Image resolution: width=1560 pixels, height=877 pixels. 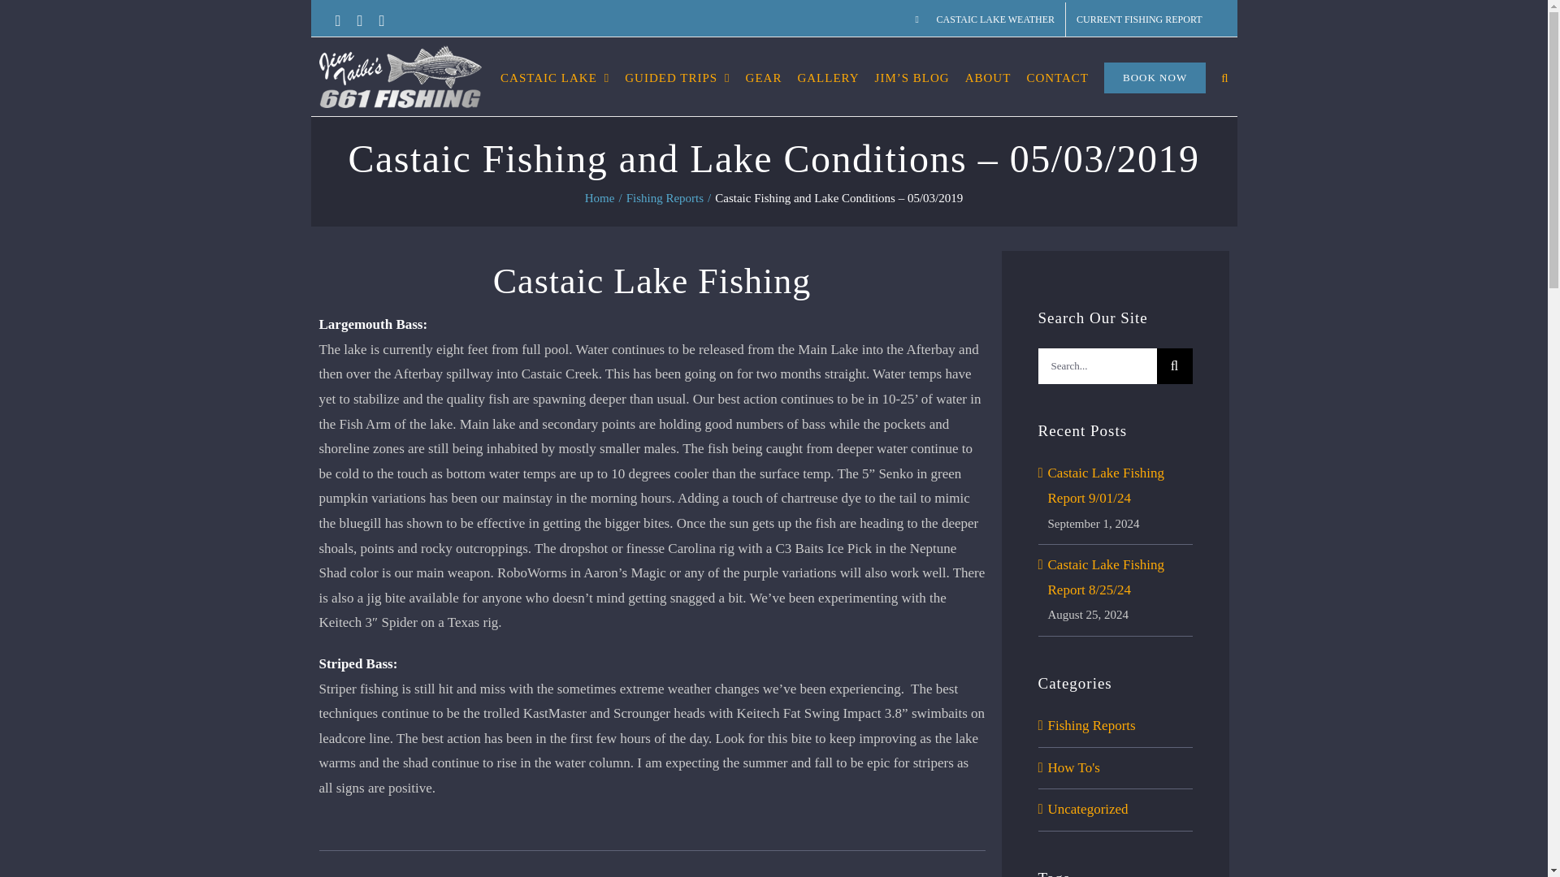 I want to click on BOOK NOW, so click(x=1155, y=76).